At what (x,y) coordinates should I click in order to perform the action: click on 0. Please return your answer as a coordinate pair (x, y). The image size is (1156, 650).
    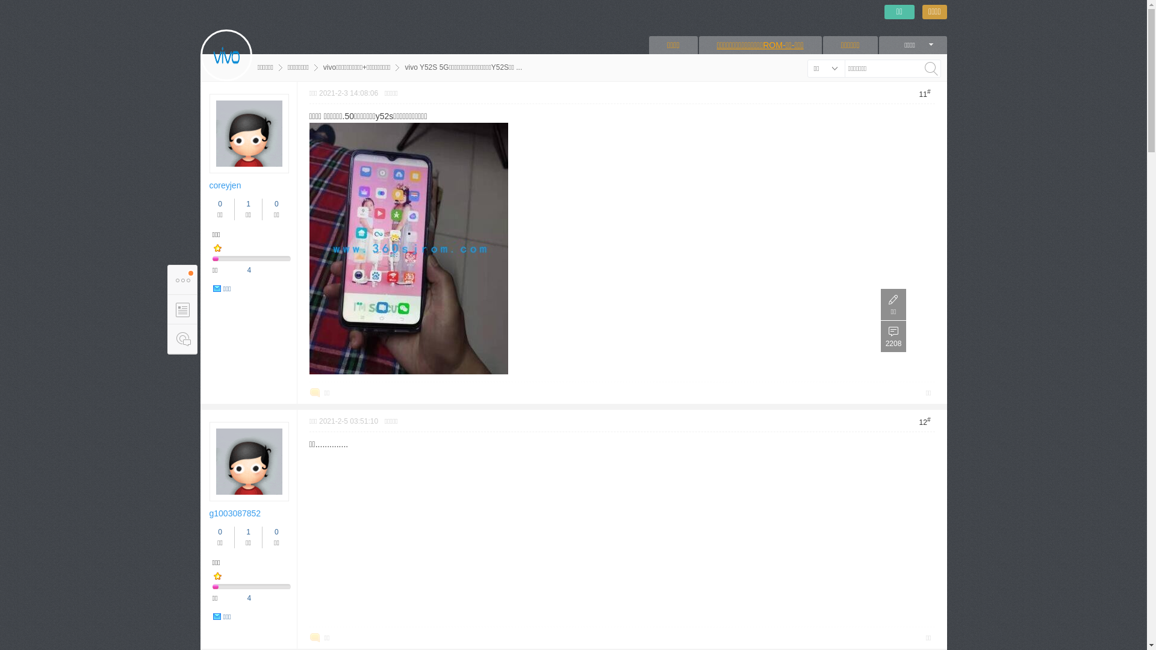
    Looking at the image, I should click on (277, 204).